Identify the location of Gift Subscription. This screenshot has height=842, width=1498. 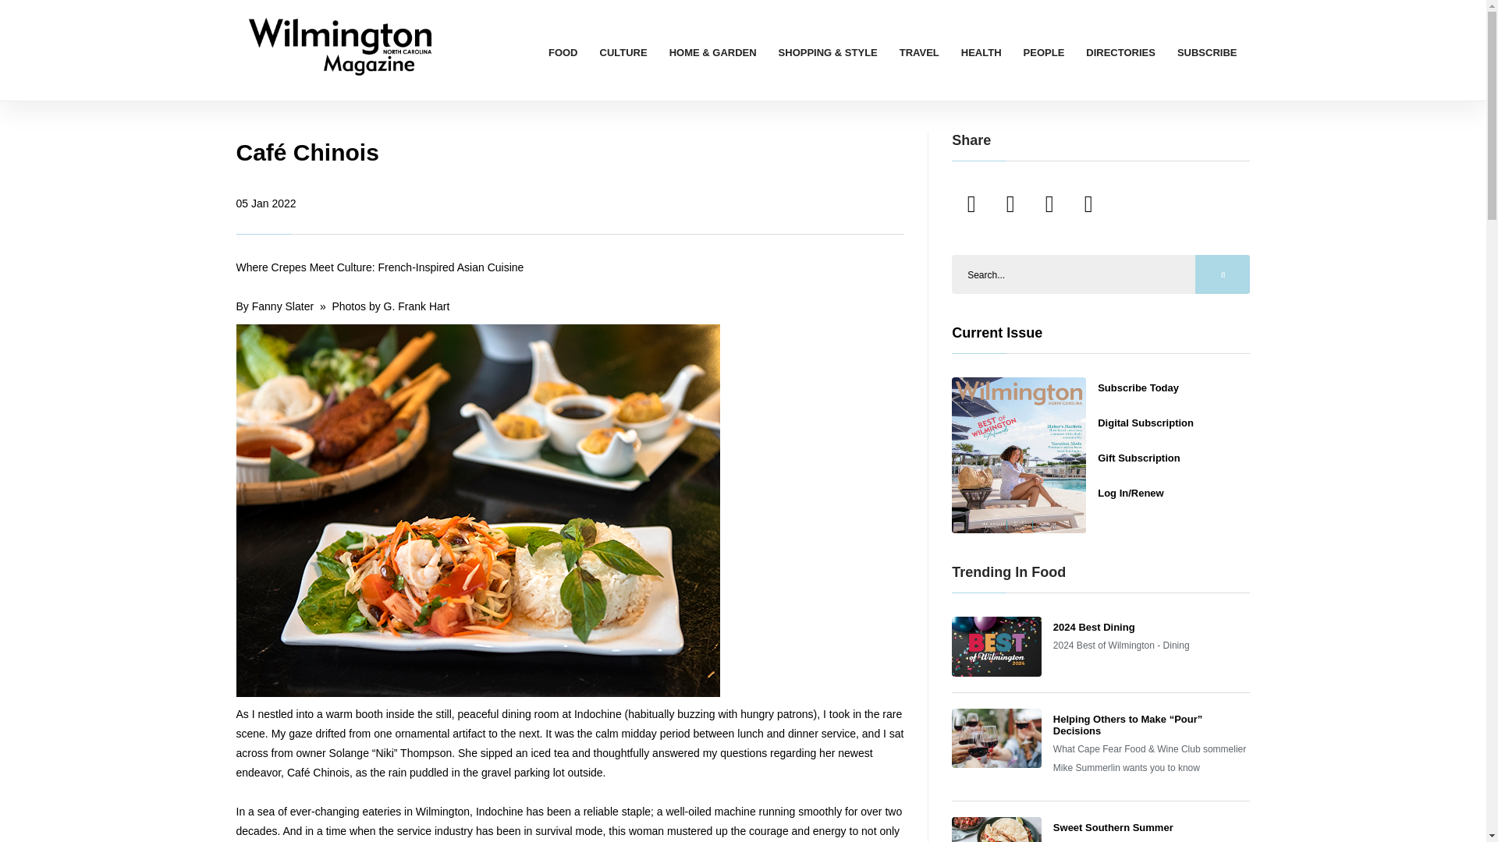
(1139, 458).